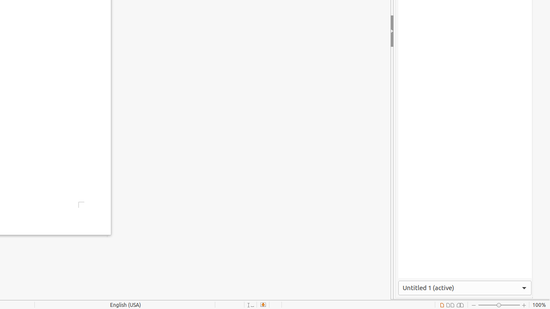  What do you see at coordinates (465, 288) in the screenshot?
I see `Active Window` at bounding box center [465, 288].